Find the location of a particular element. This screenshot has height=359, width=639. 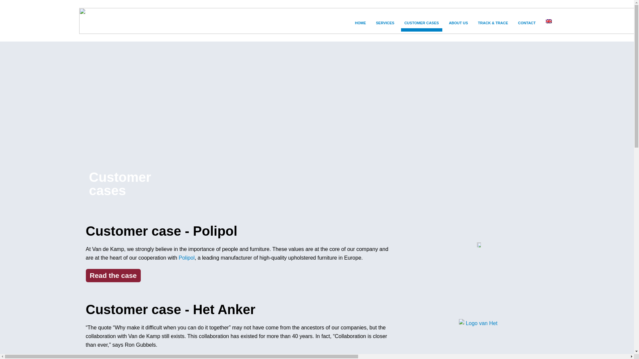

CUSTOMER CASES is located at coordinates (421, 23).